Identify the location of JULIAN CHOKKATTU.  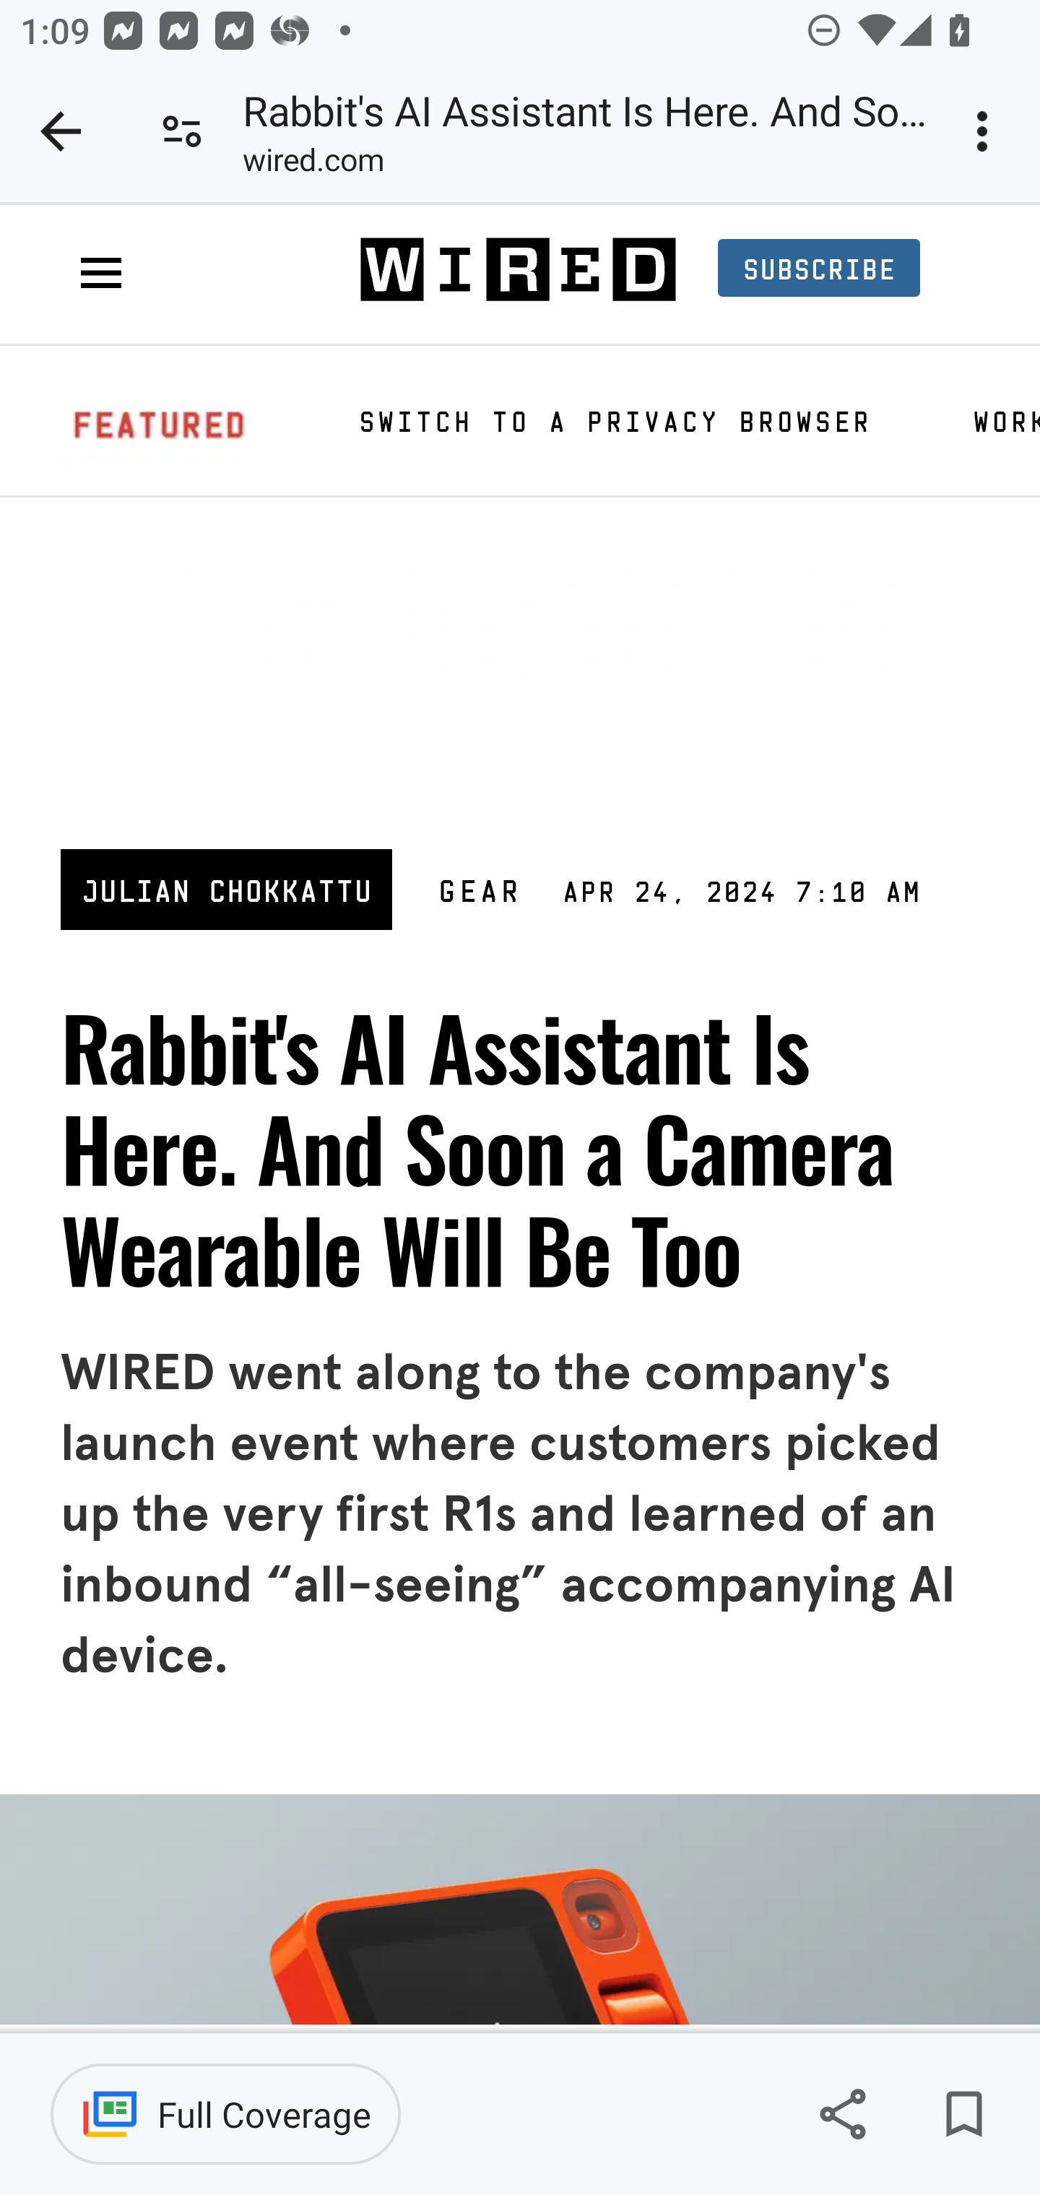
(227, 888).